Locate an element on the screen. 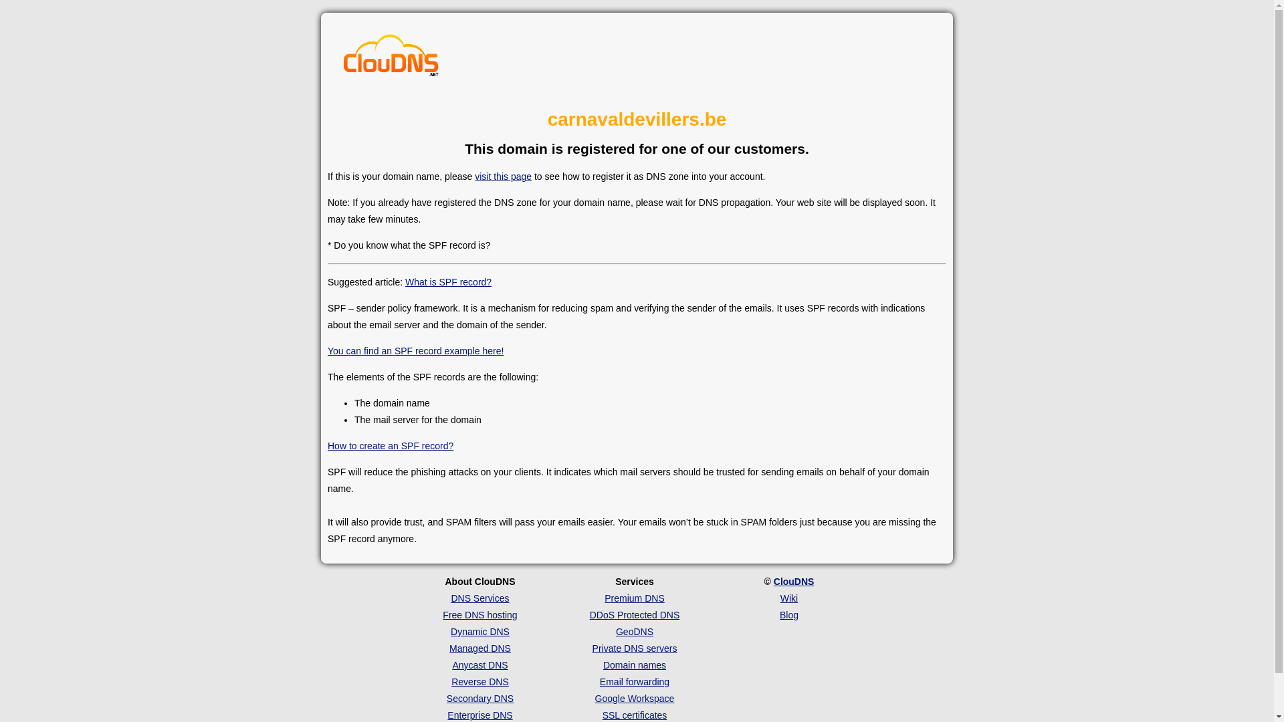 This screenshot has height=722, width=1284. Reverse DNS is located at coordinates (480, 682).